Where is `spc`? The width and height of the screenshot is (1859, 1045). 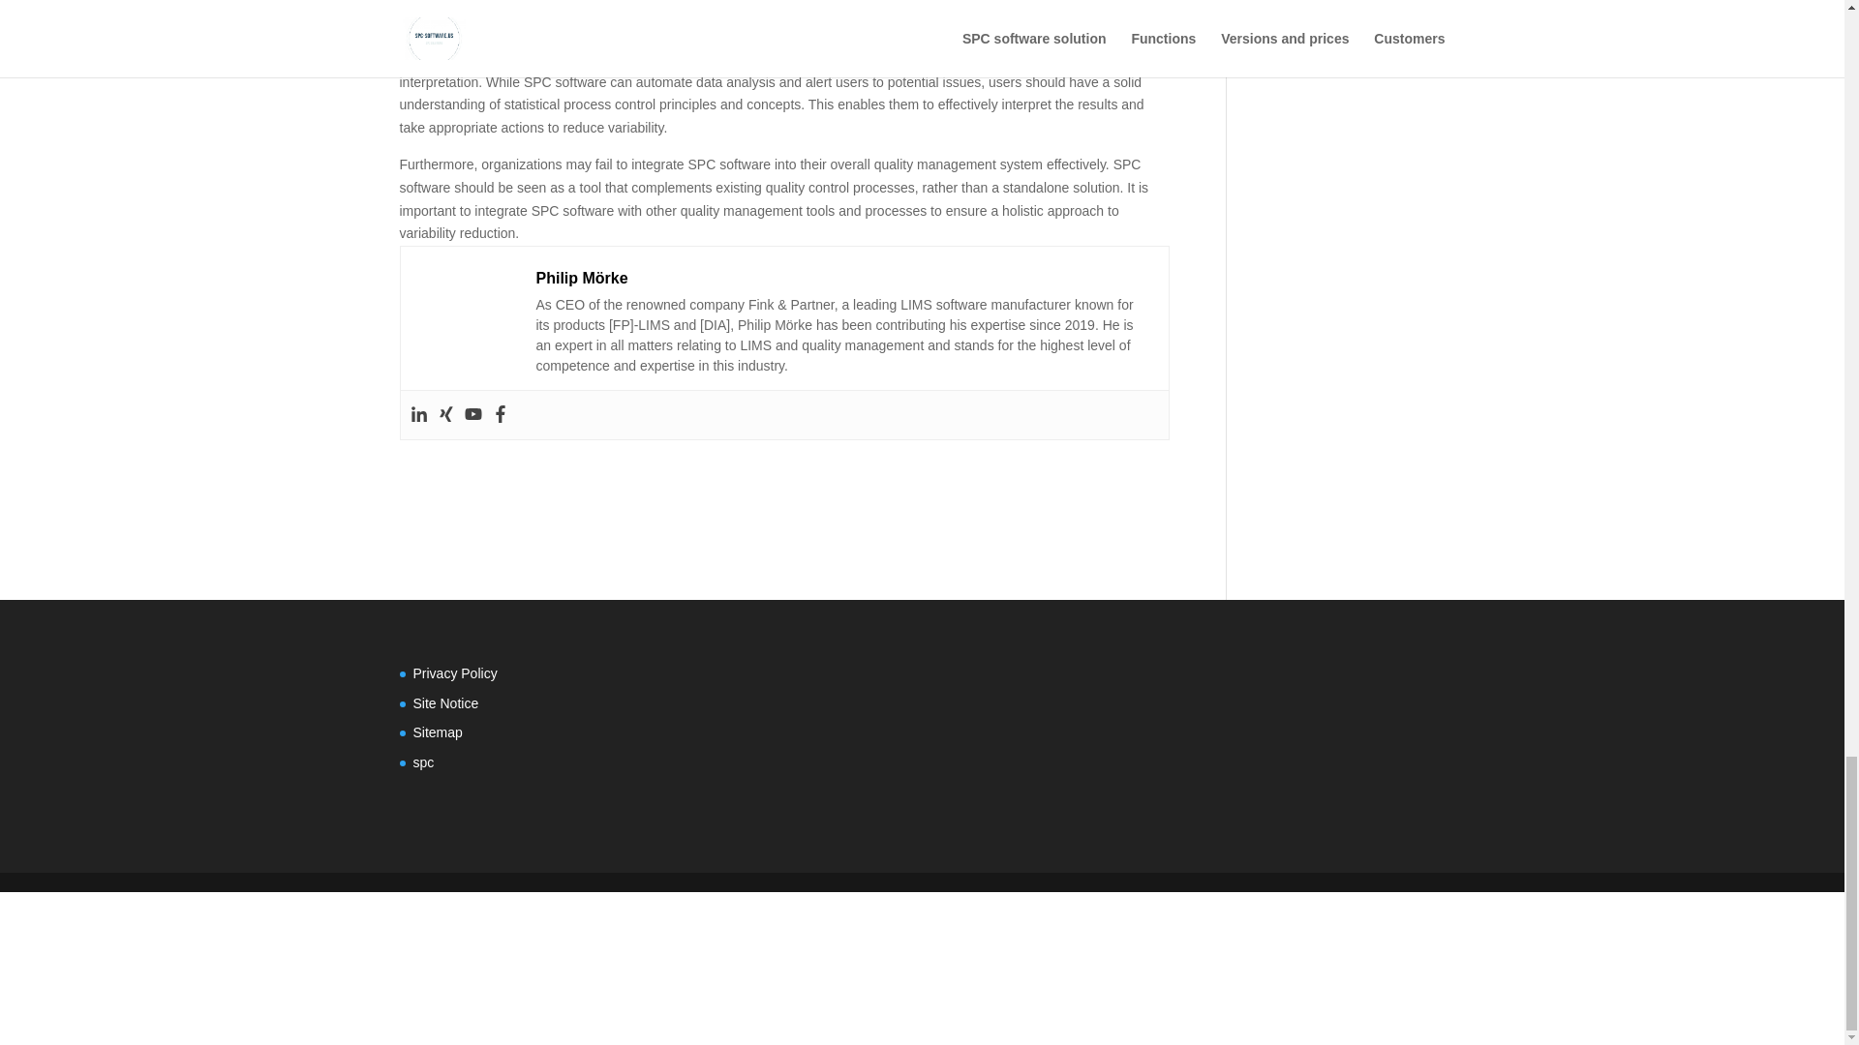 spc is located at coordinates (422, 761).